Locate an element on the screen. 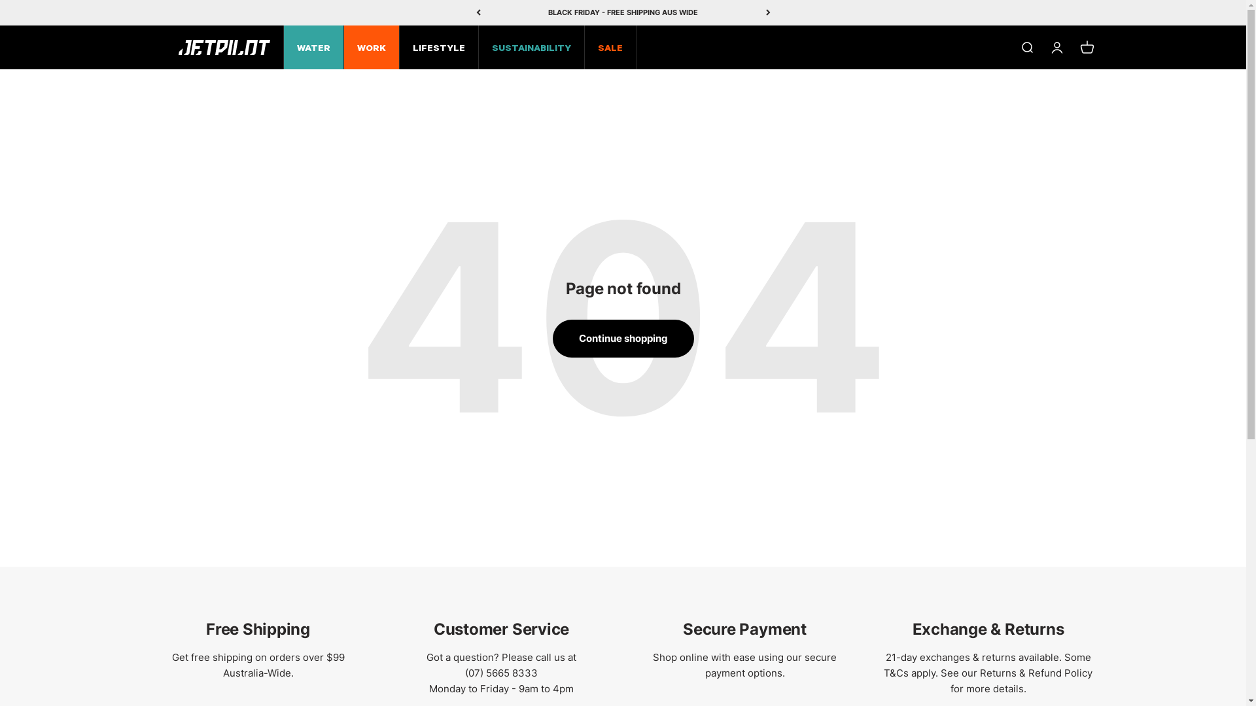  Open search is located at coordinates (1026, 47).